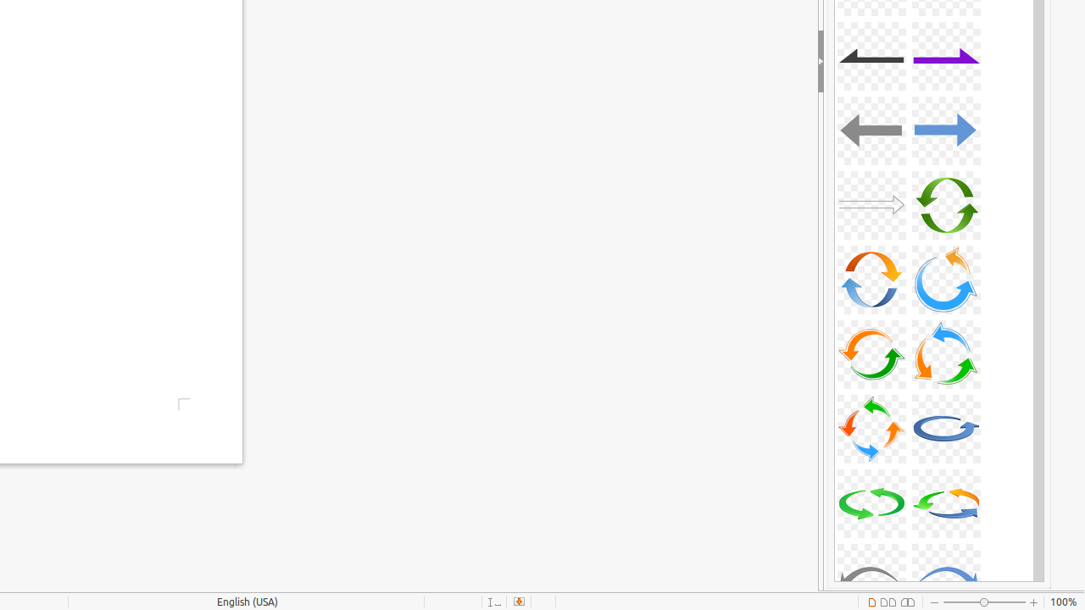  Describe the element at coordinates (871, 354) in the screenshot. I see `A17-CircleArrow` at that location.